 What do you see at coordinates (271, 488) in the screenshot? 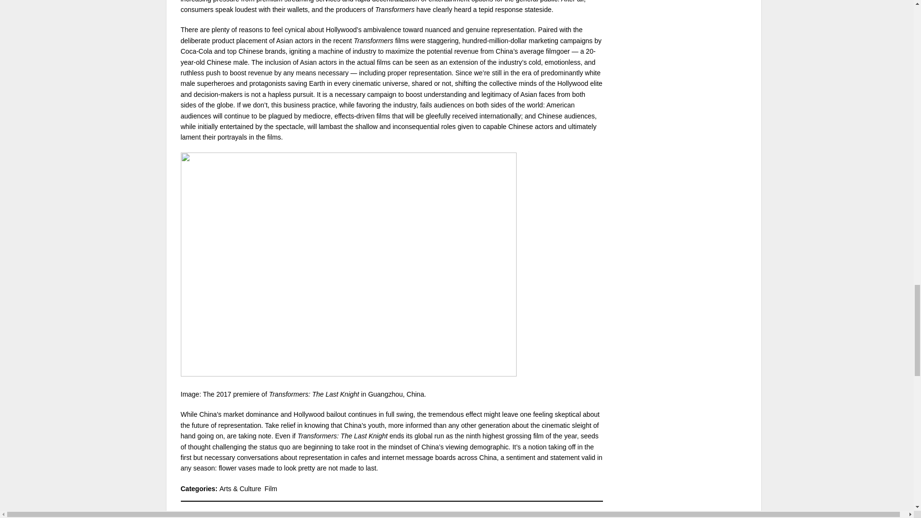
I see `Film` at bounding box center [271, 488].